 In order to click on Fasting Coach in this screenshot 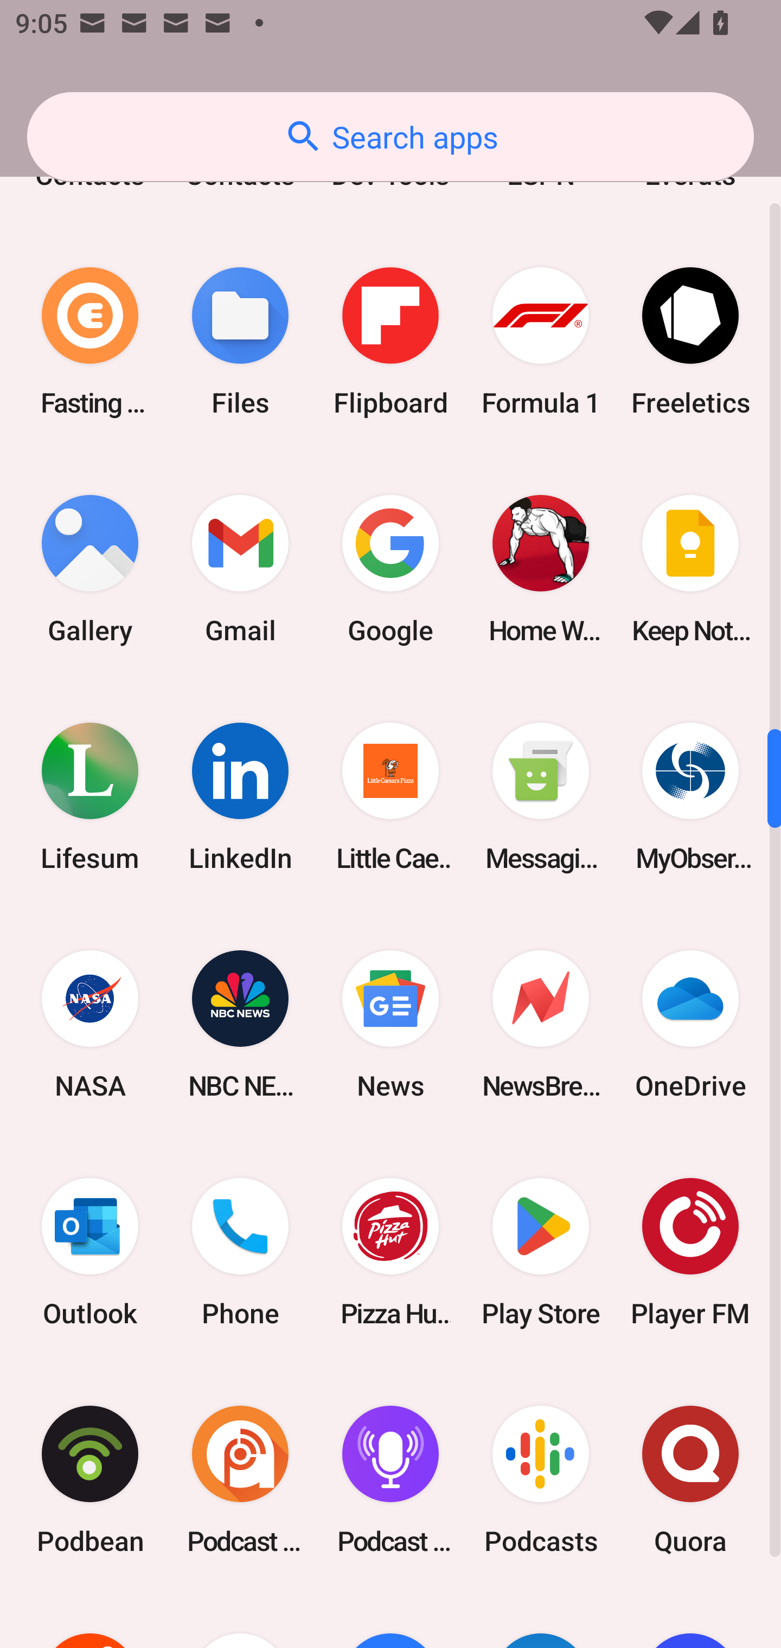, I will do `click(90, 341)`.